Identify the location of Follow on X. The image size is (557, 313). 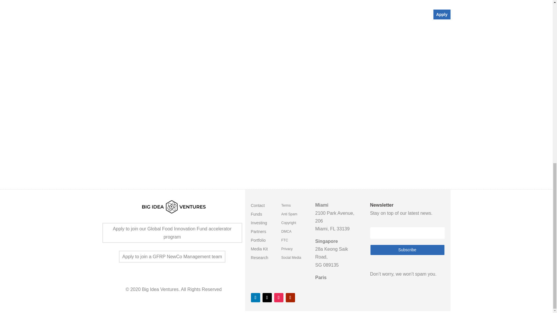
(267, 297).